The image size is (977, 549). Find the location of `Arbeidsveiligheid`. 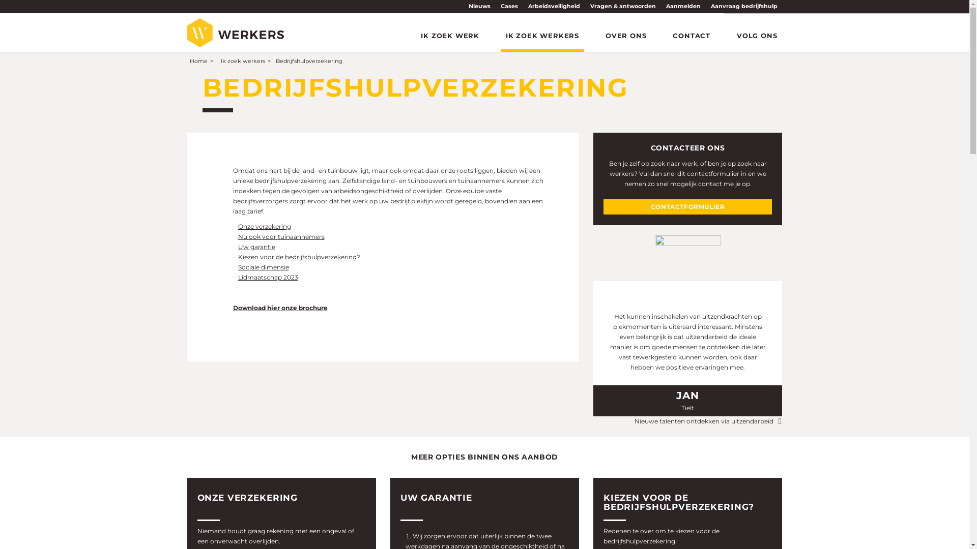

Arbeidsveiligheid is located at coordinates (554, 6).